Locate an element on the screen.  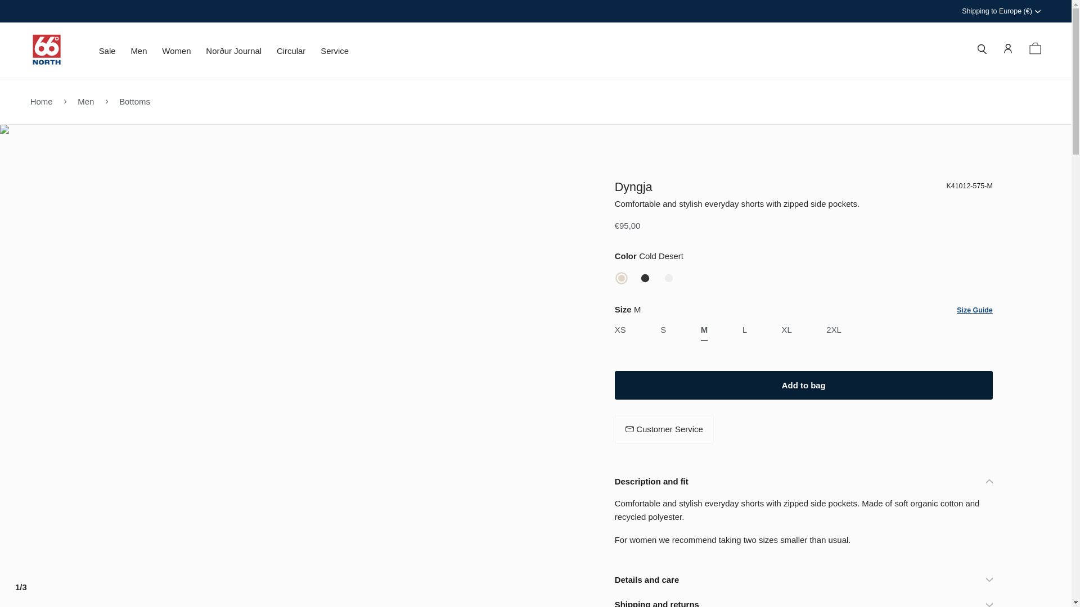
Circular is located at coordinates (291, 54).